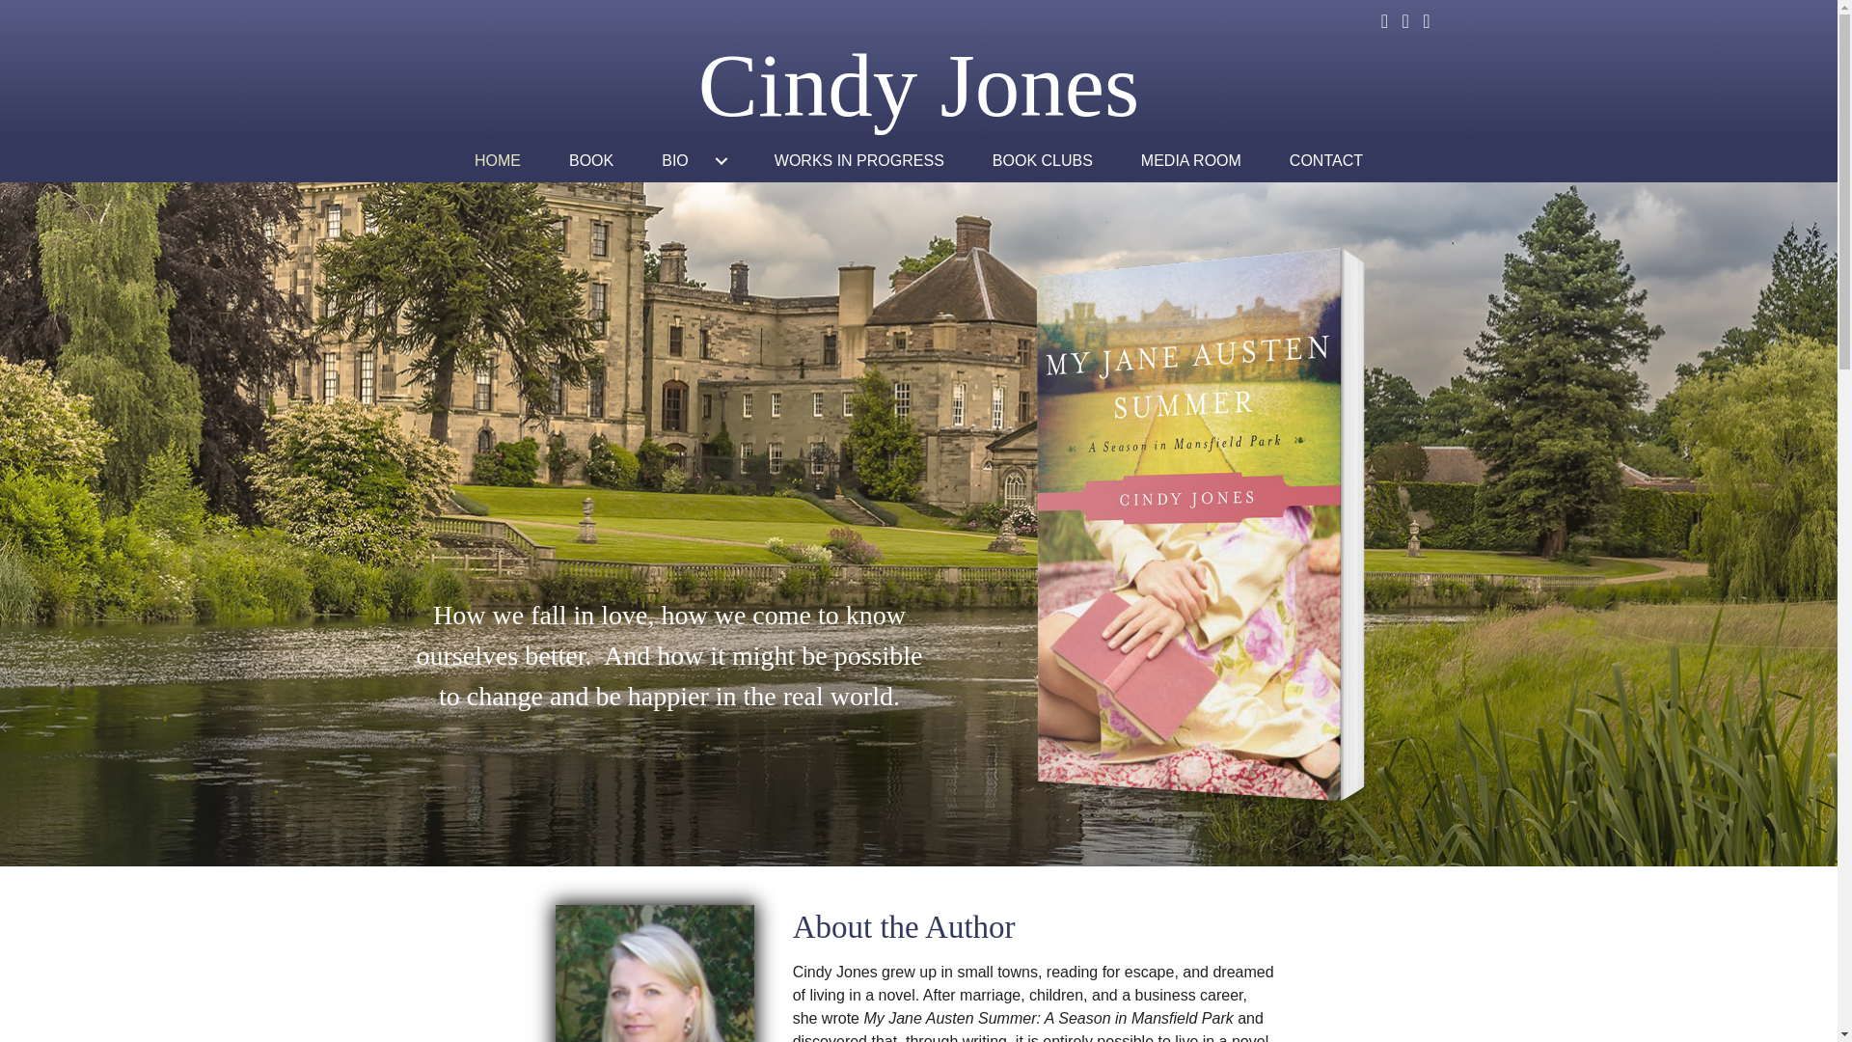  Describe the element at coordinates (693, 160) in the screenshot. I see `BIO` at that location.